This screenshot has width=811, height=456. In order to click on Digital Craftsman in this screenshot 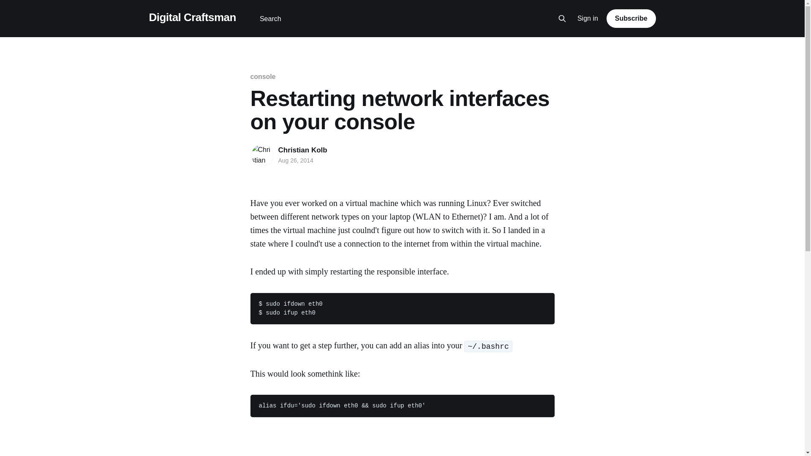, I will do `click(192, 17)`.